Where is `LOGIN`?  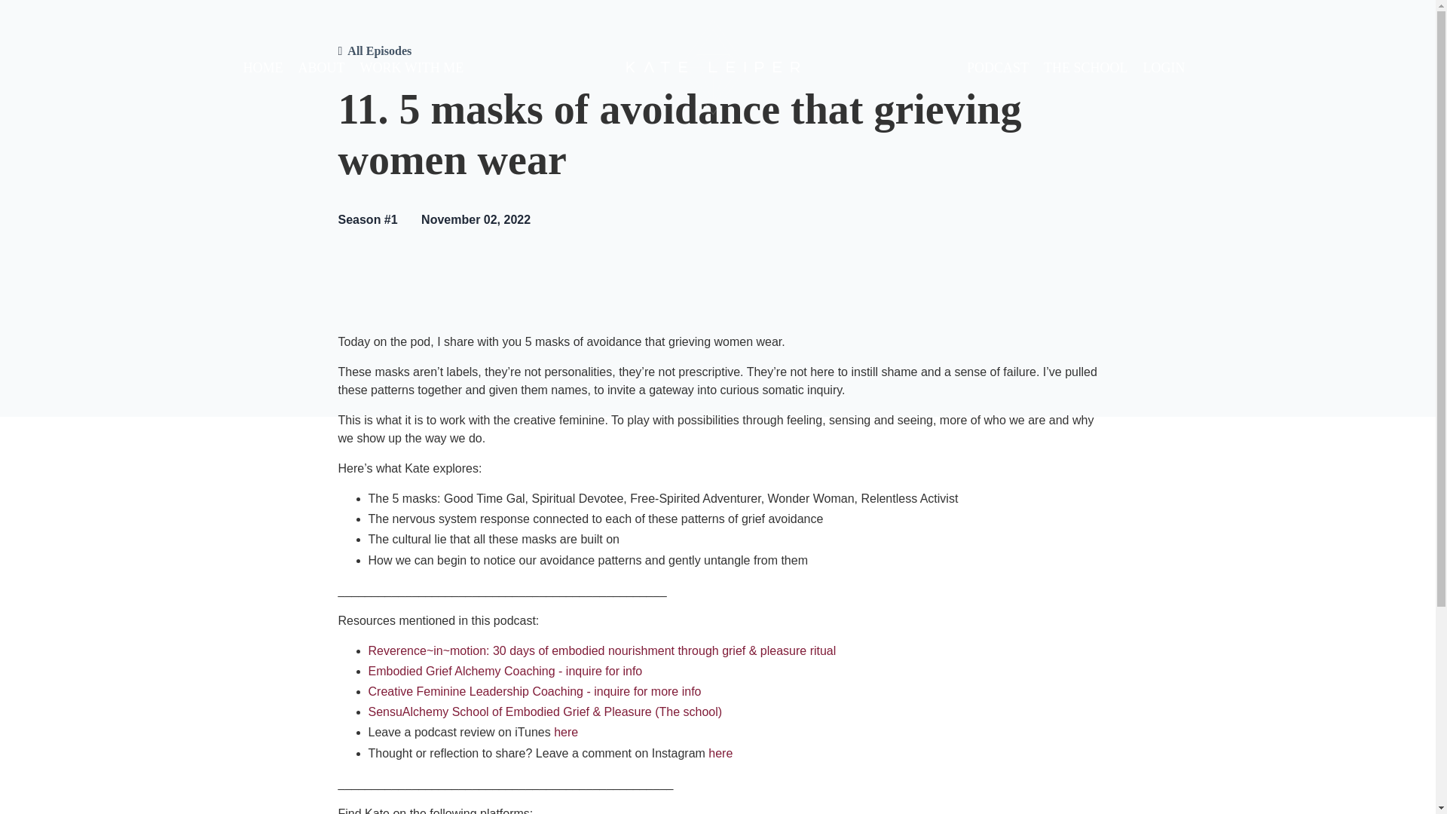
LOGIN is located at coordinates (1164, 68).